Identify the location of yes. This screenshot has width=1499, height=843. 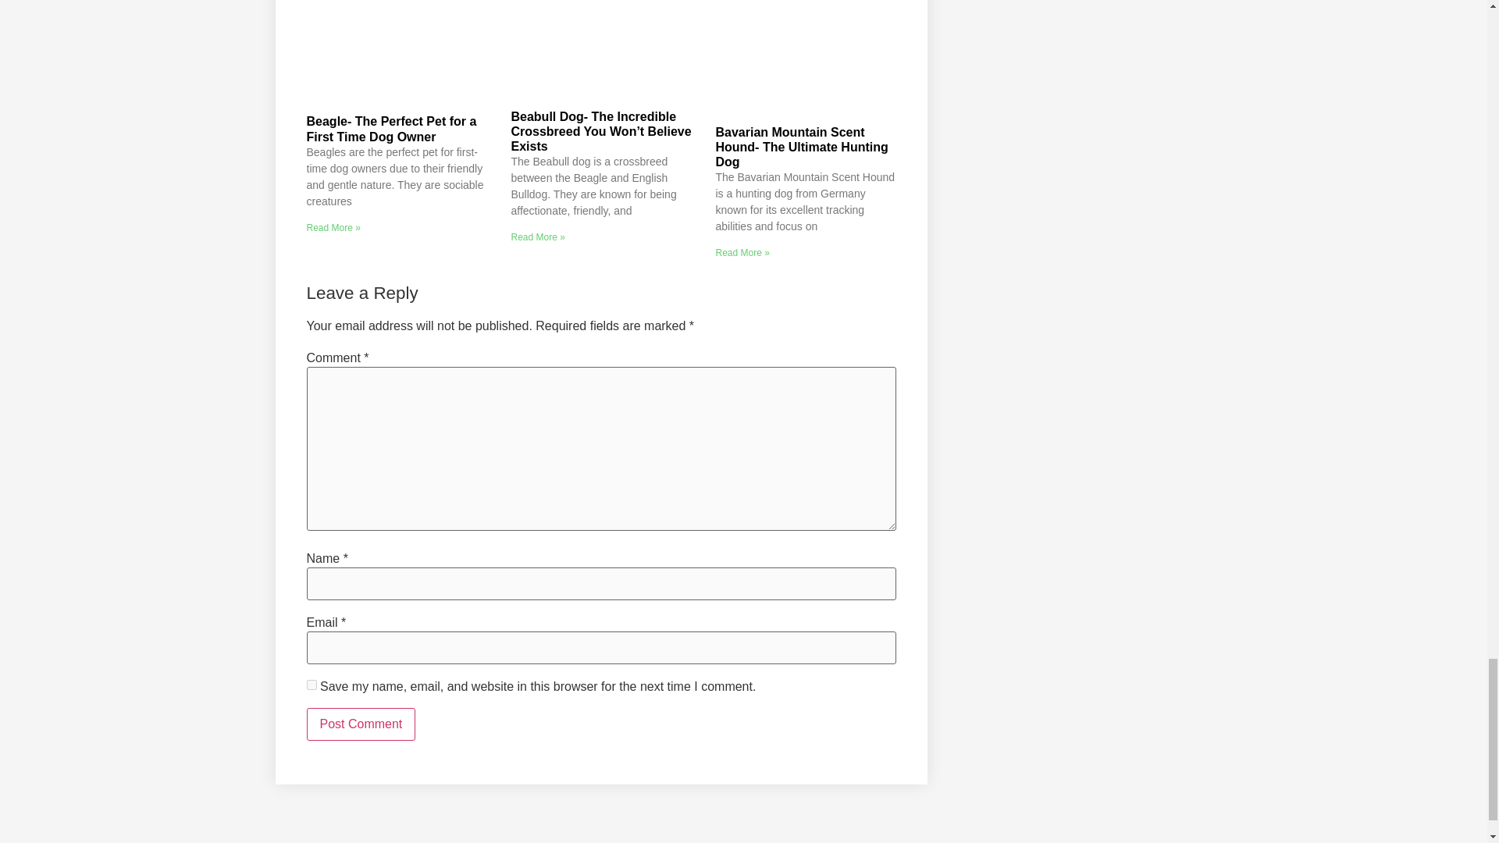
(311, 685).